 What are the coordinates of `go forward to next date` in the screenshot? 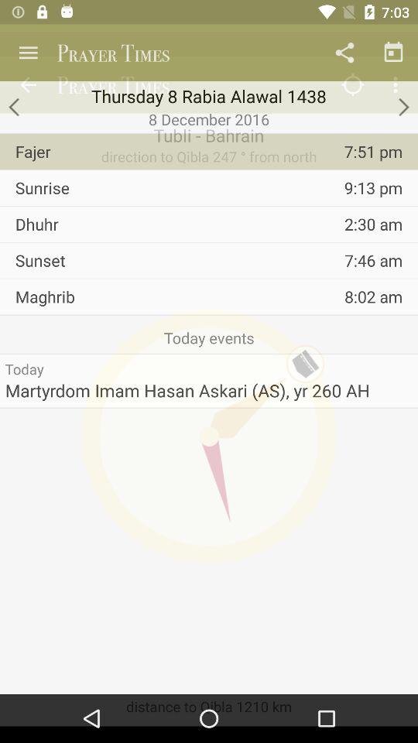 It's located at (403, 107).